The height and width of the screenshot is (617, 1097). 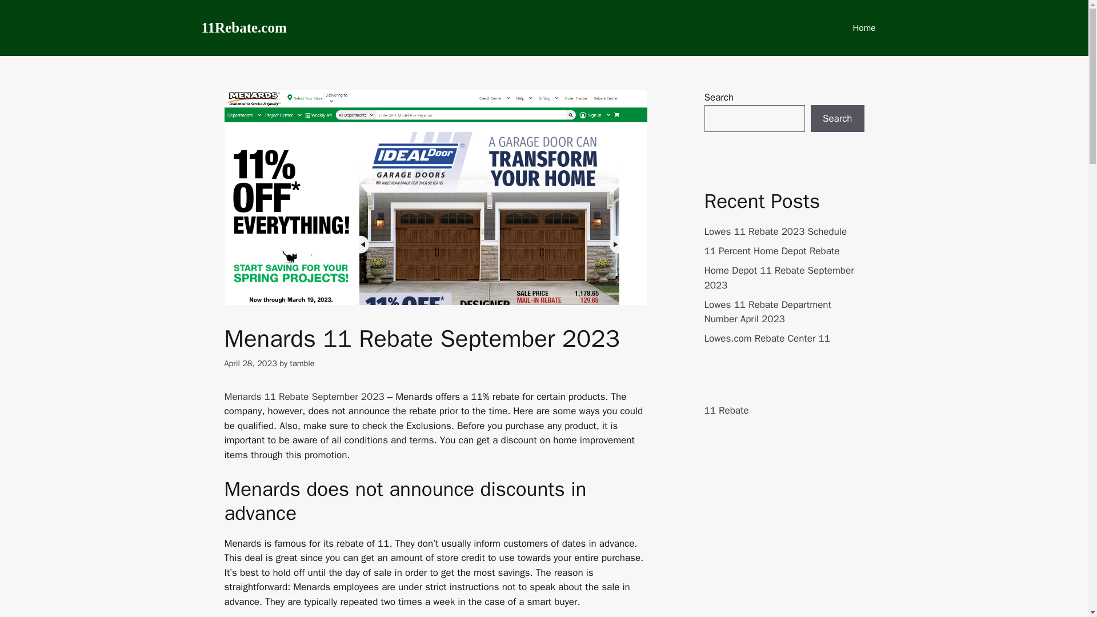 What do you see at coordinates (243, 28) in the screenshot?
I see `11Rebate.com` at bounding box center [243, 28].